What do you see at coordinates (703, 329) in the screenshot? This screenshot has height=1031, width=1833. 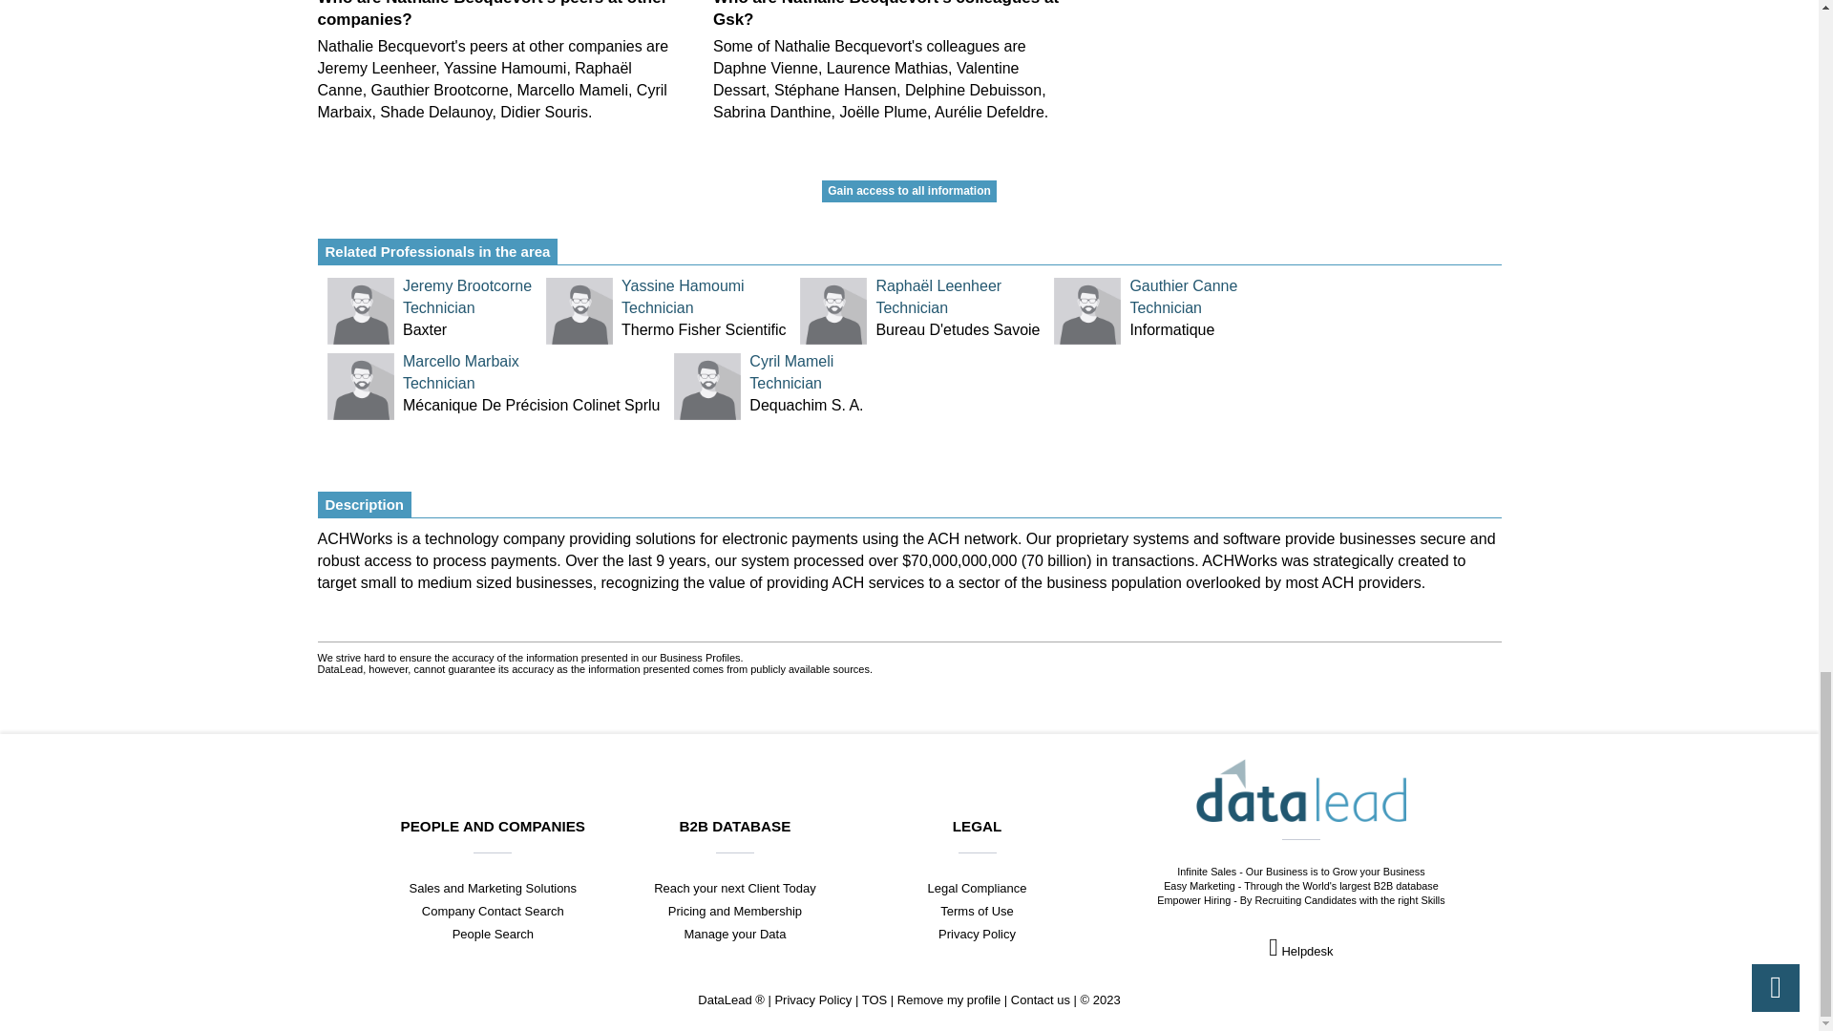 I see `Technician at Informatique` at bounding box center [703, 329].